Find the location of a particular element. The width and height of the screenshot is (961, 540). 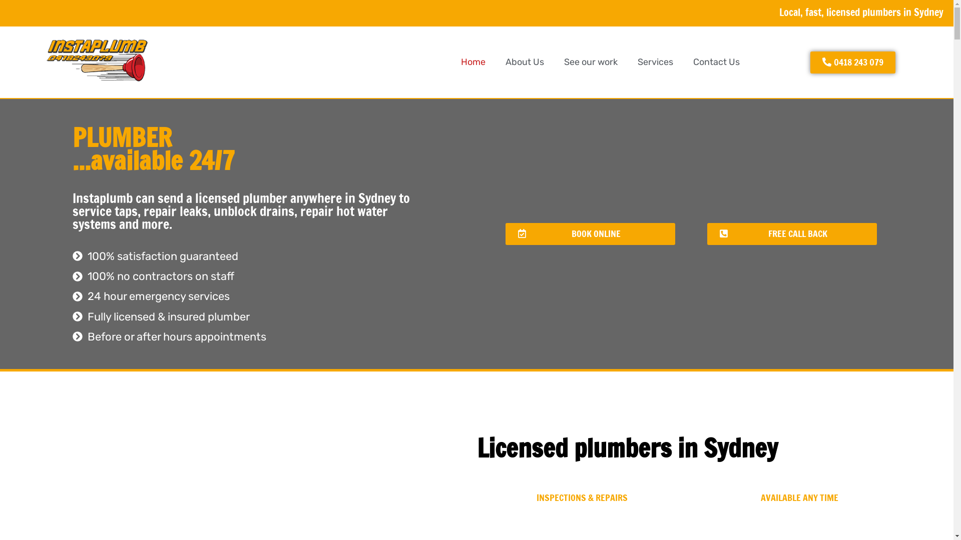

See our work is located at coordinates (591, 62).